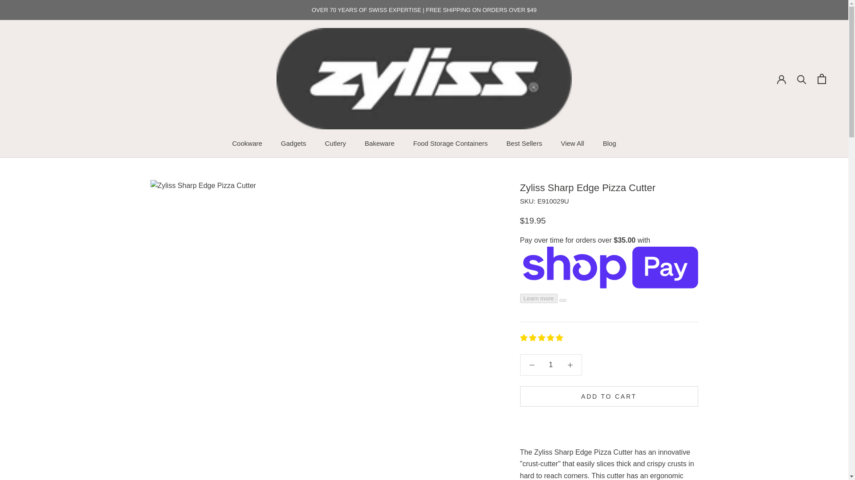  I want to click on 1, so click(551, 365).